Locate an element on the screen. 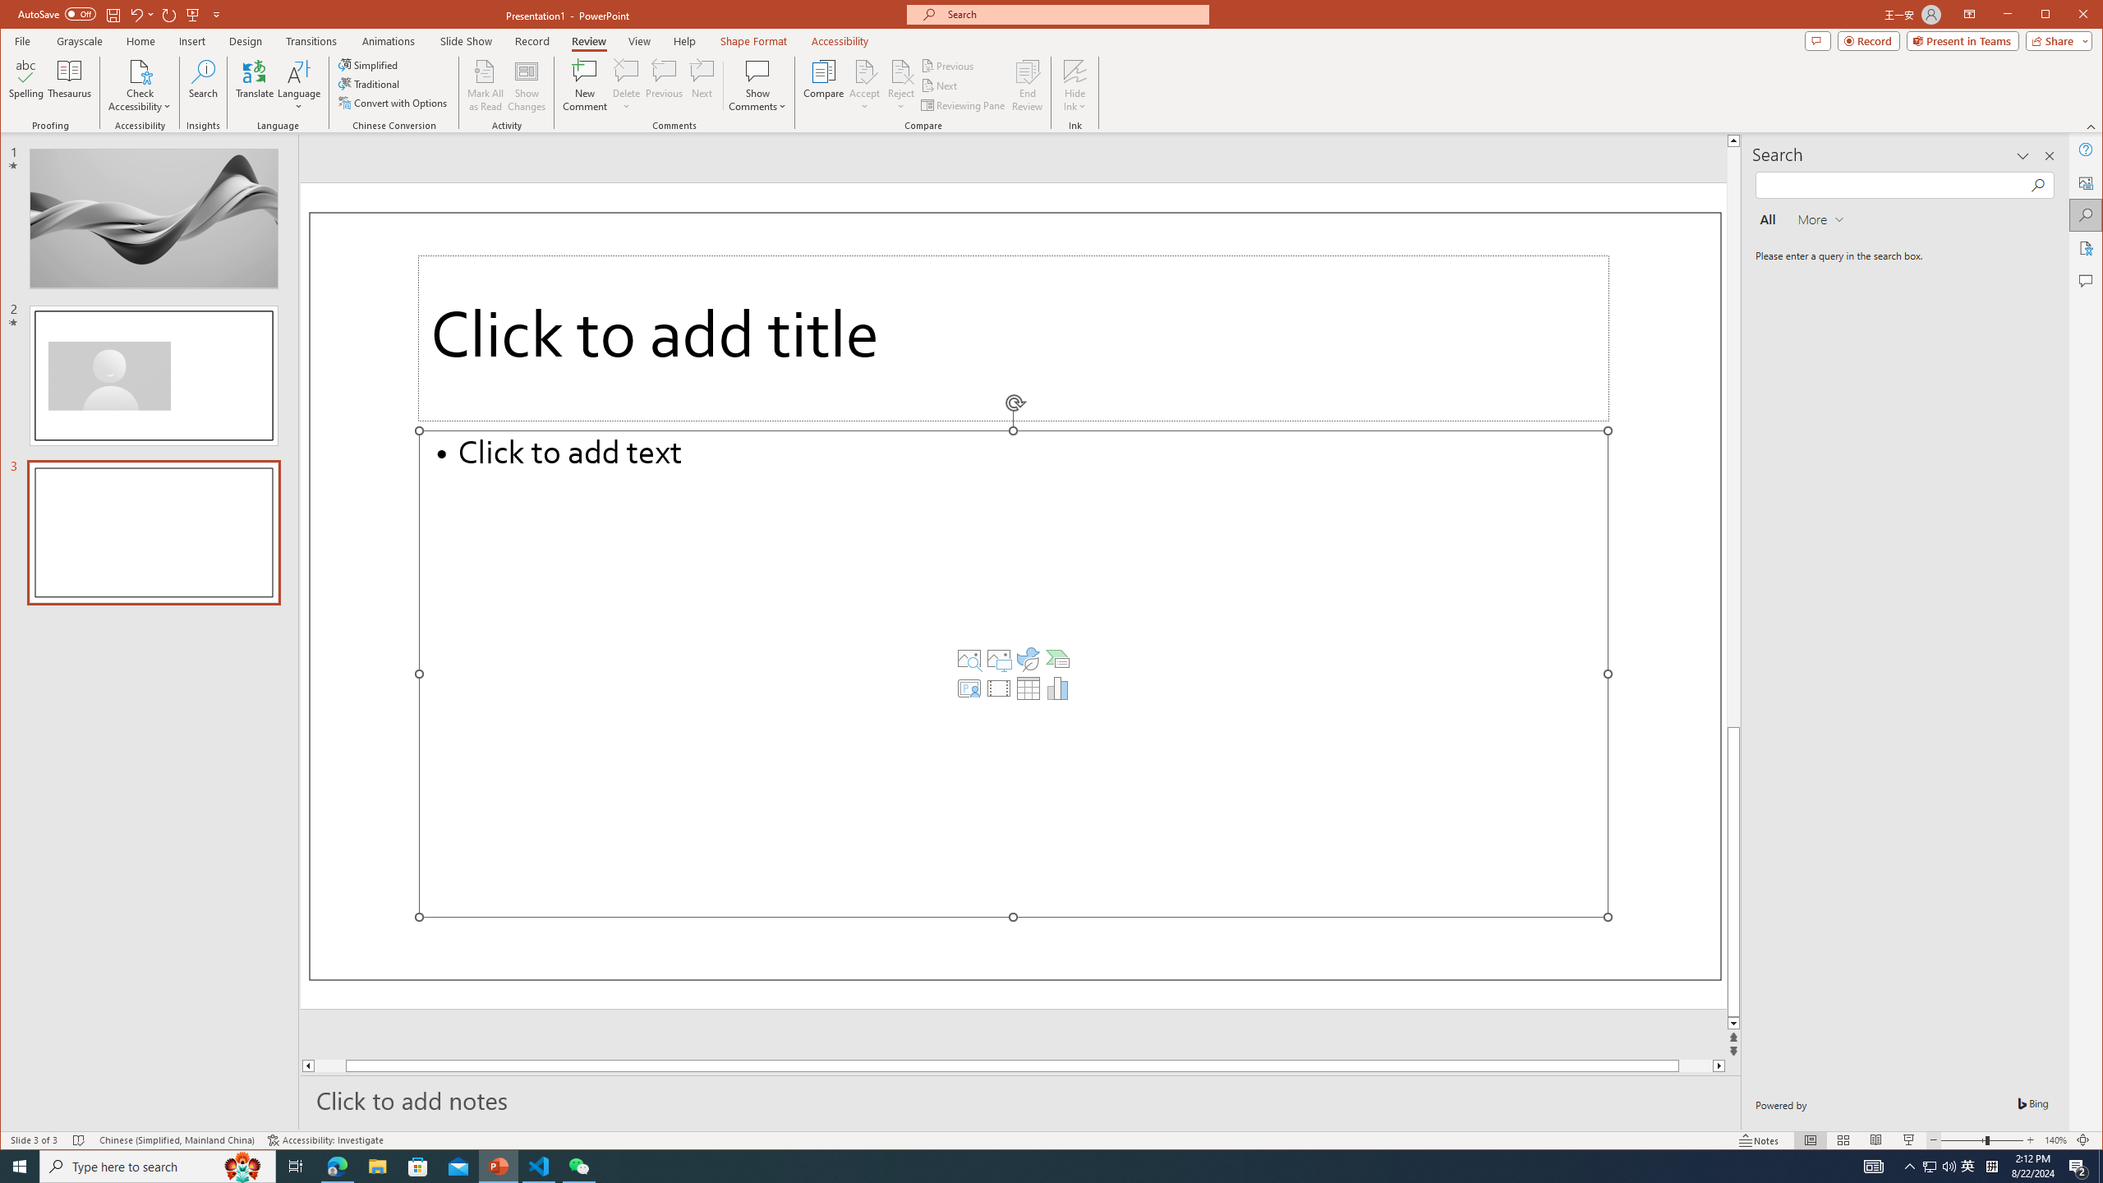 Image resolution: width=2103 pixels, height=1183 pixels. Previous is located at coordinates (20, 1167).